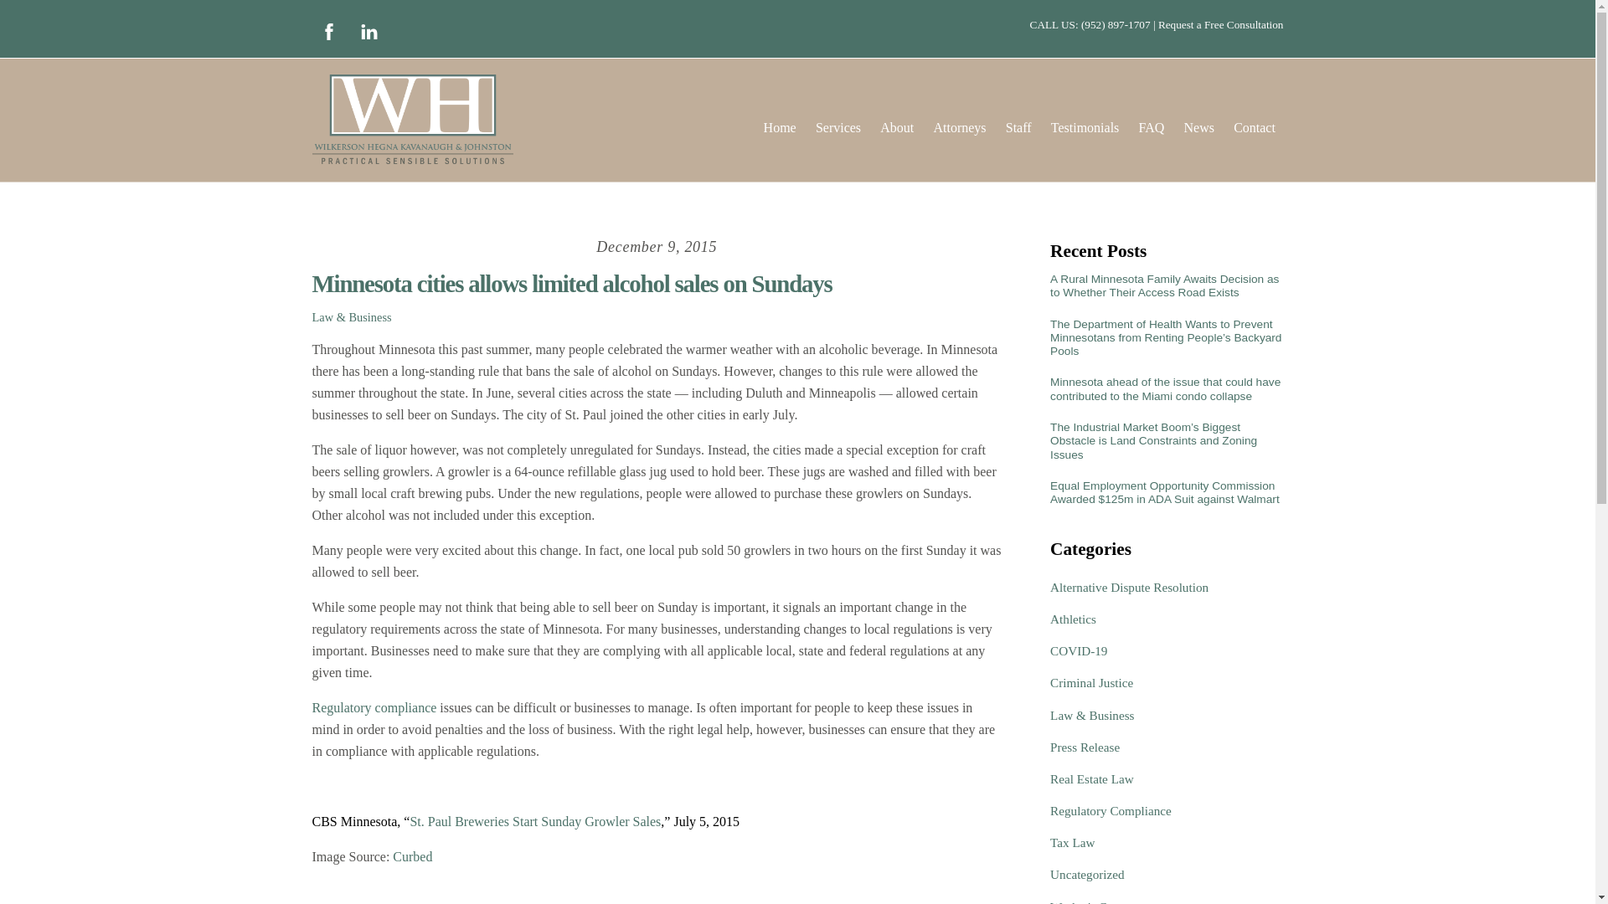 The image size is (1608, 904). Describe the element at coordinates (1220, 23) in the screenshot. I see `Request a Free Consultation` at that location.